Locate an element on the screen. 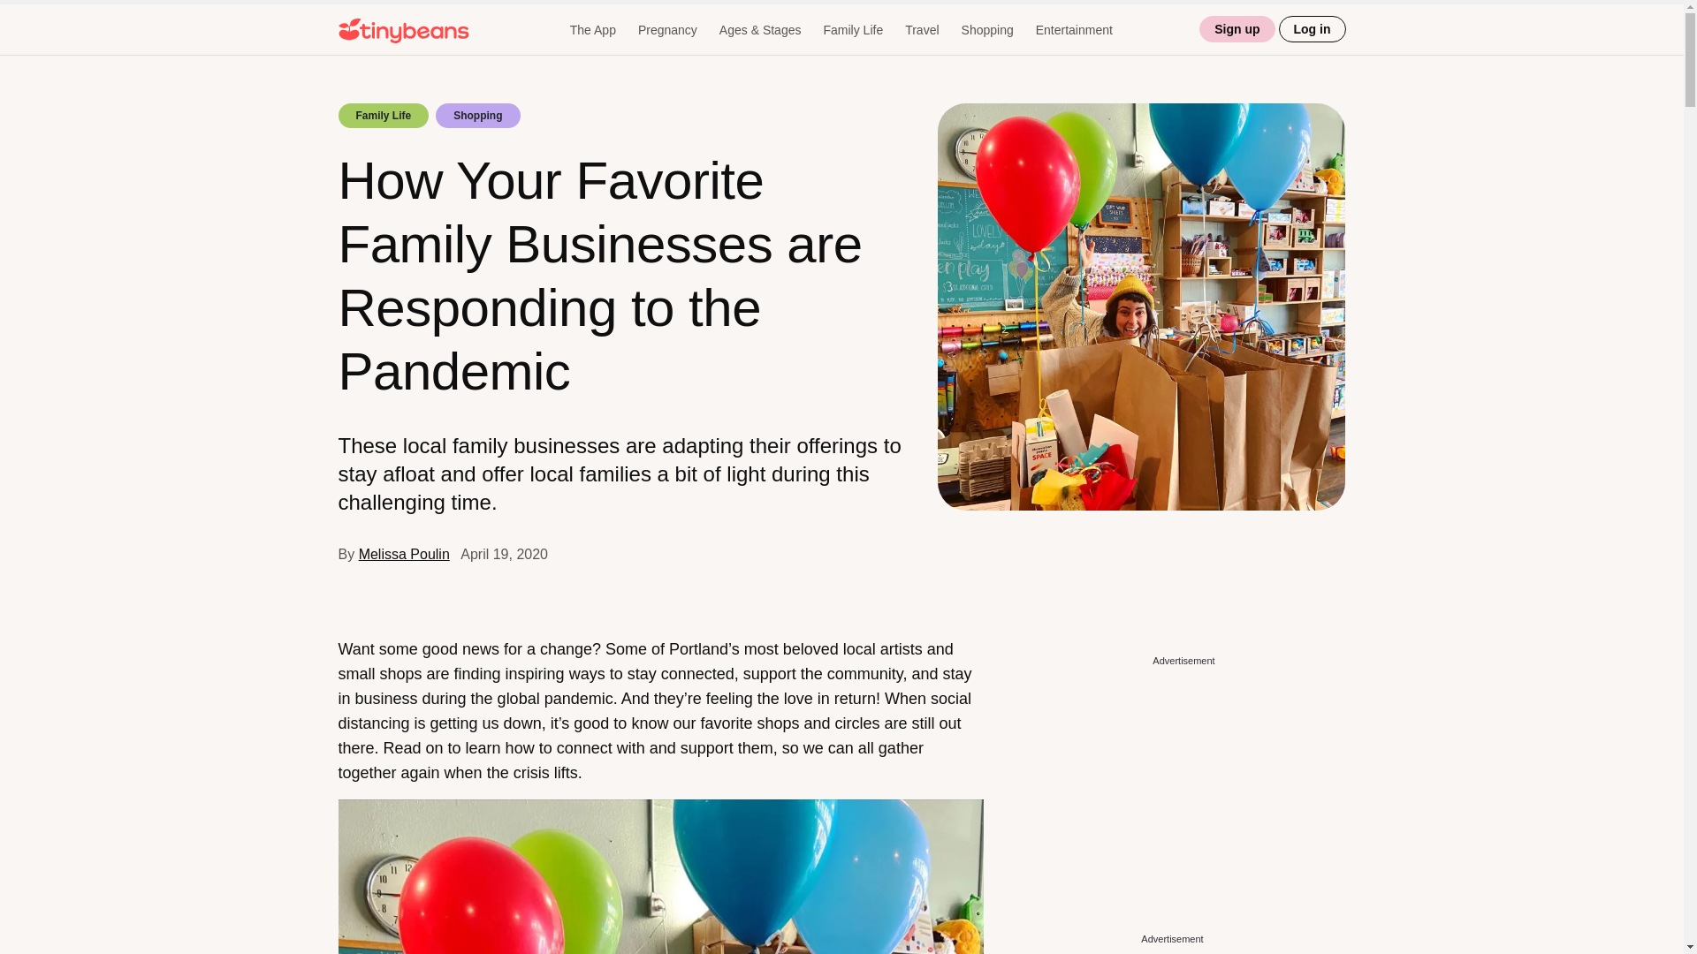  The App is located at coordinates (592, 30).